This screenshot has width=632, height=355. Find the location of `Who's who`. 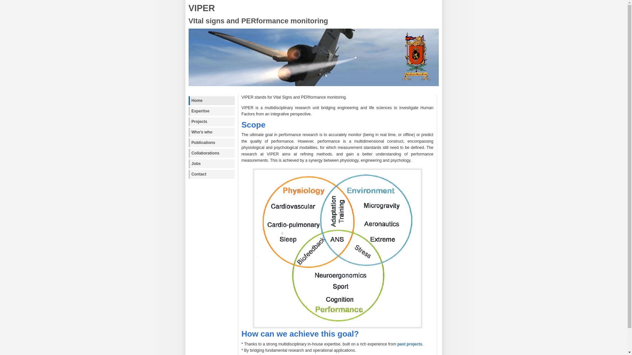

Who's who is located at coordinates (211, 132).